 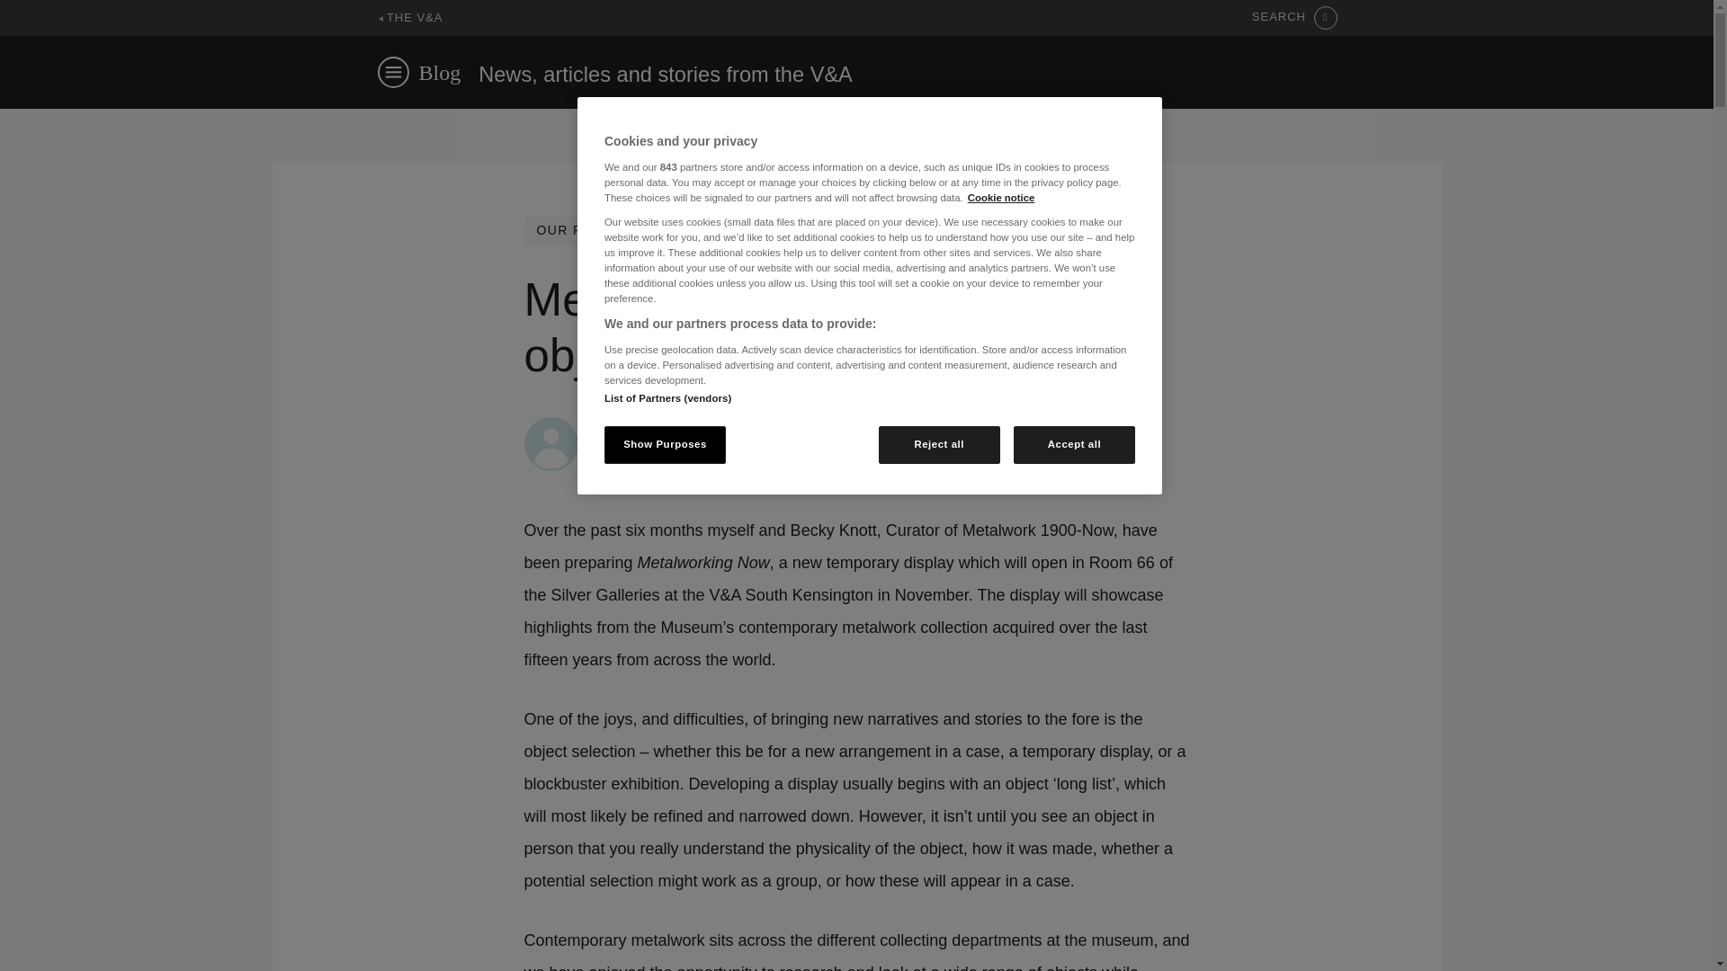 I want to click on SEARCH, so click(x=1294, y=18).